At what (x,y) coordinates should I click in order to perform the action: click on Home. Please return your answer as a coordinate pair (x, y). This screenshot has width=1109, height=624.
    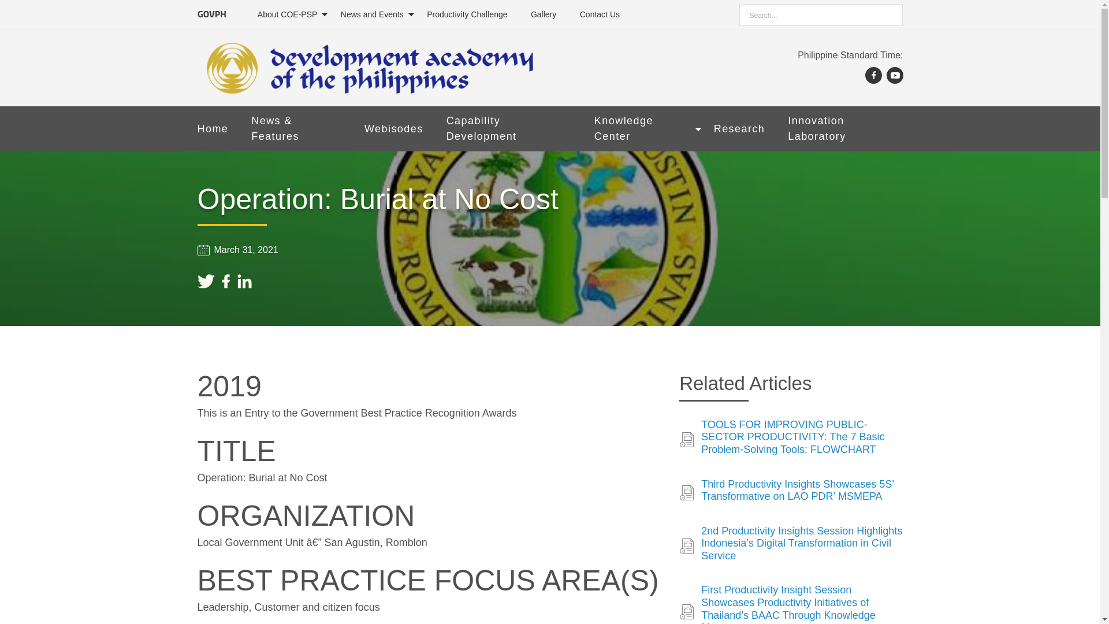
    Looking at the image, I should click on (213, 129).